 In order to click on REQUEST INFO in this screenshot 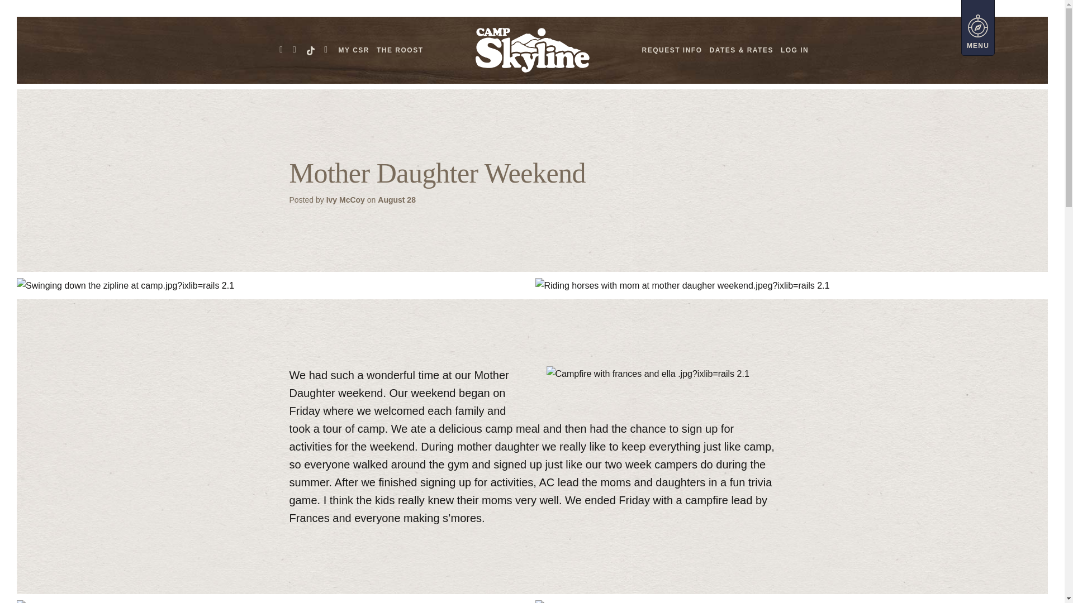, I will do `click(672, 50)`.